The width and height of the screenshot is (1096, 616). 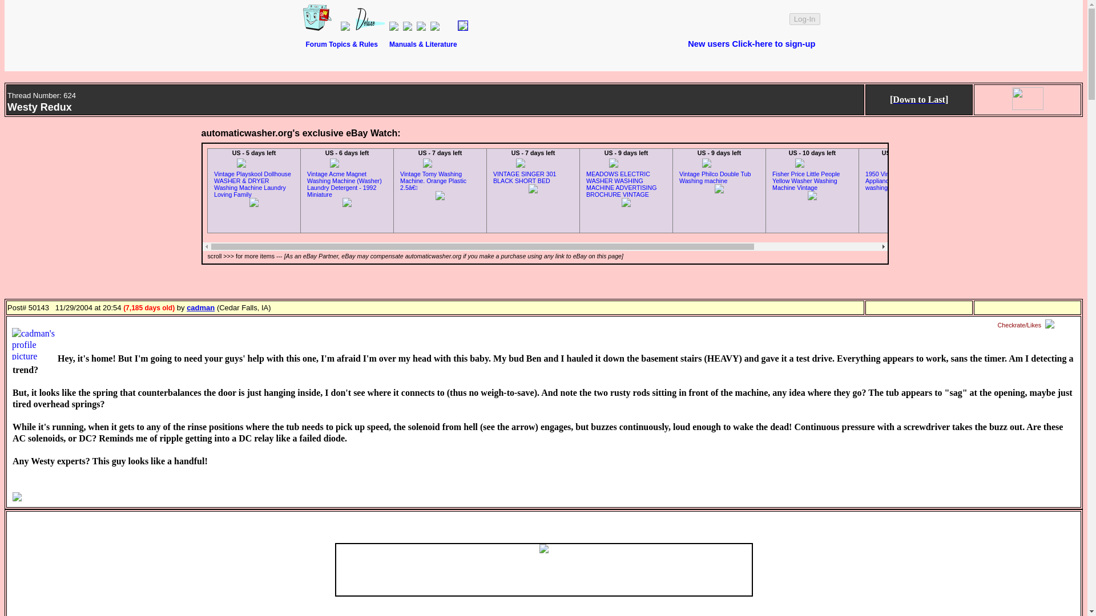 What do you see at coordinates (751, 44) in the screenshot?
I see `New users Click-here to sign-up` at bounding box center [751, 44].